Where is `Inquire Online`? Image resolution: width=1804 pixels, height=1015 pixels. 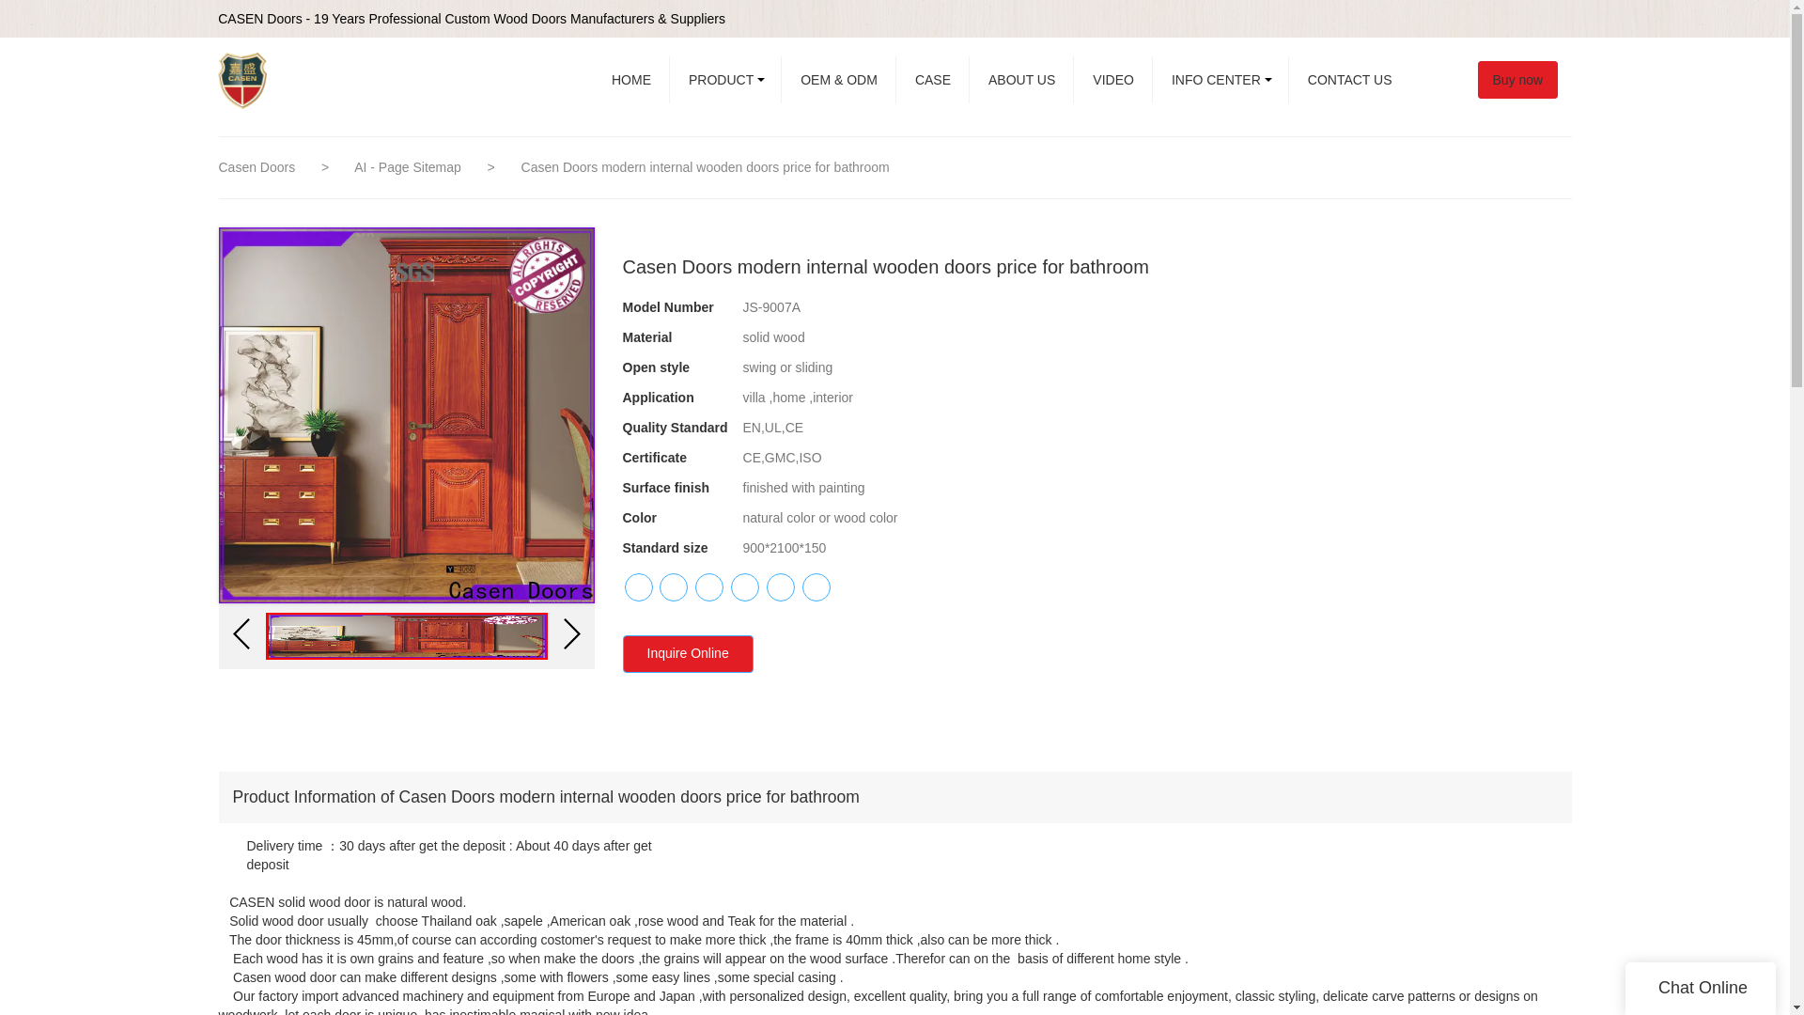
Inquire Online is located at coordinates (687, 654).